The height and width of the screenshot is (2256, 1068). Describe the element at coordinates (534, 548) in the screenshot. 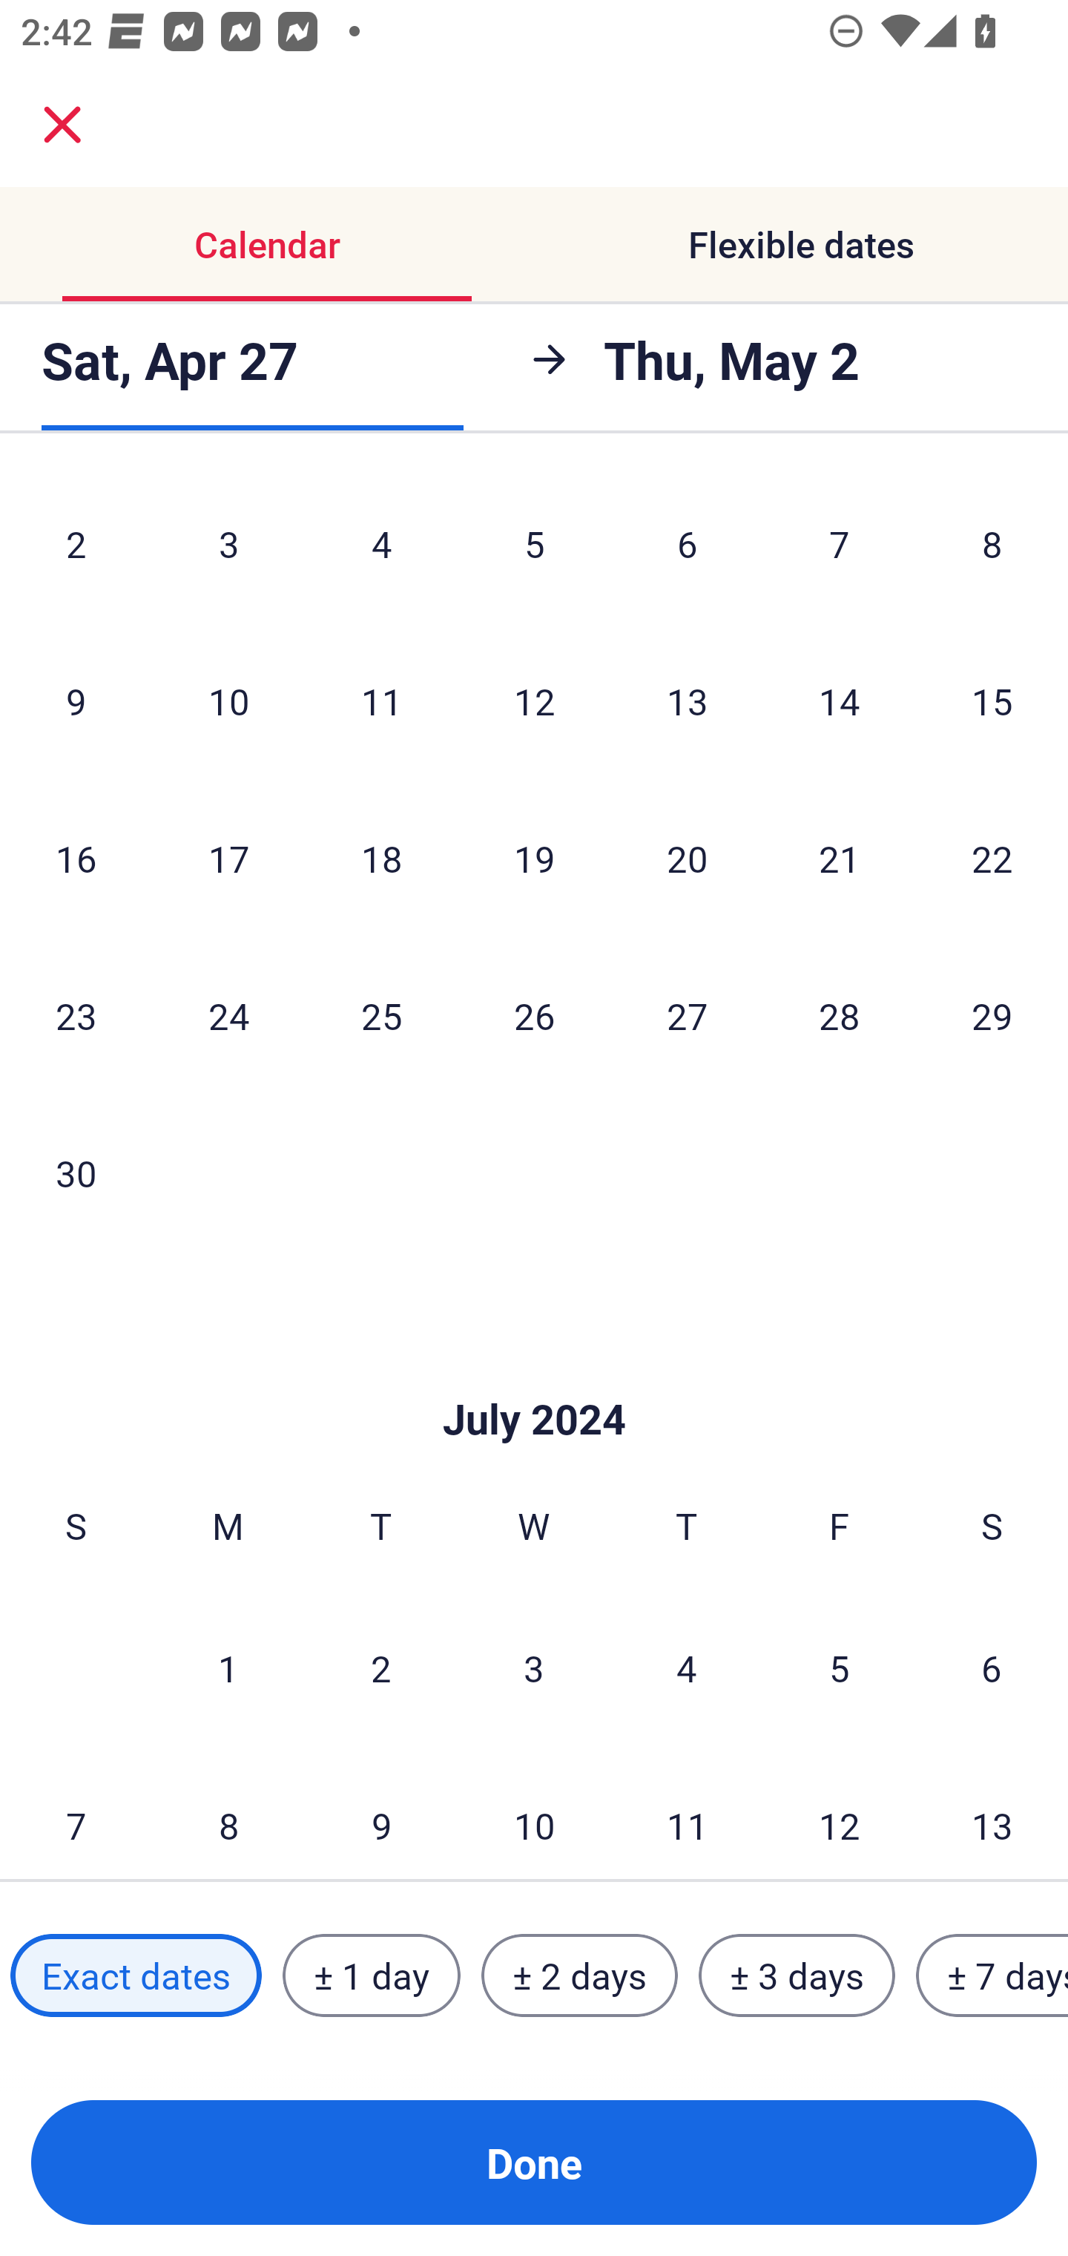

I see `5 Wednesday, June 5, 2024` at that location.